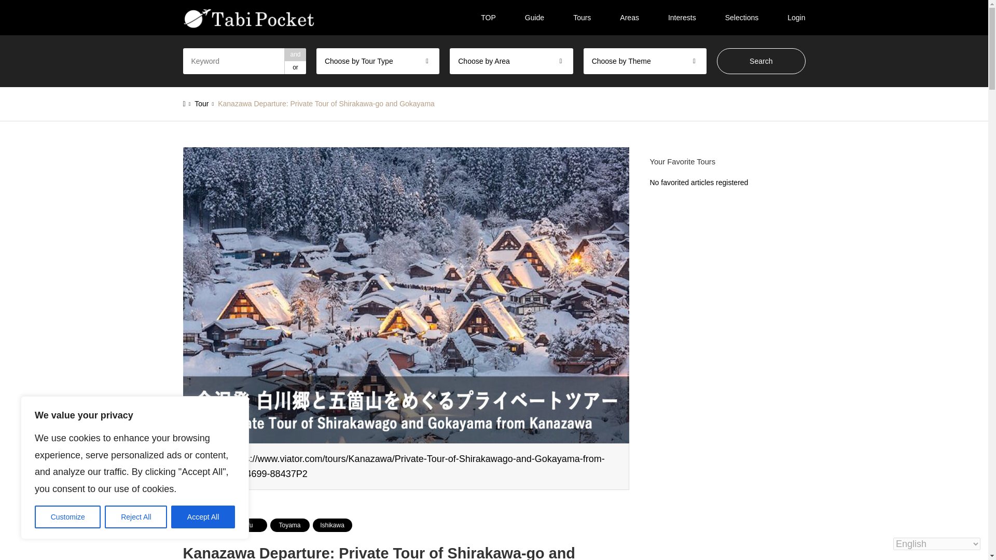 The width and height of the screenshot is (996, 560). I want to click on TabiPocket, so click(249, 18).